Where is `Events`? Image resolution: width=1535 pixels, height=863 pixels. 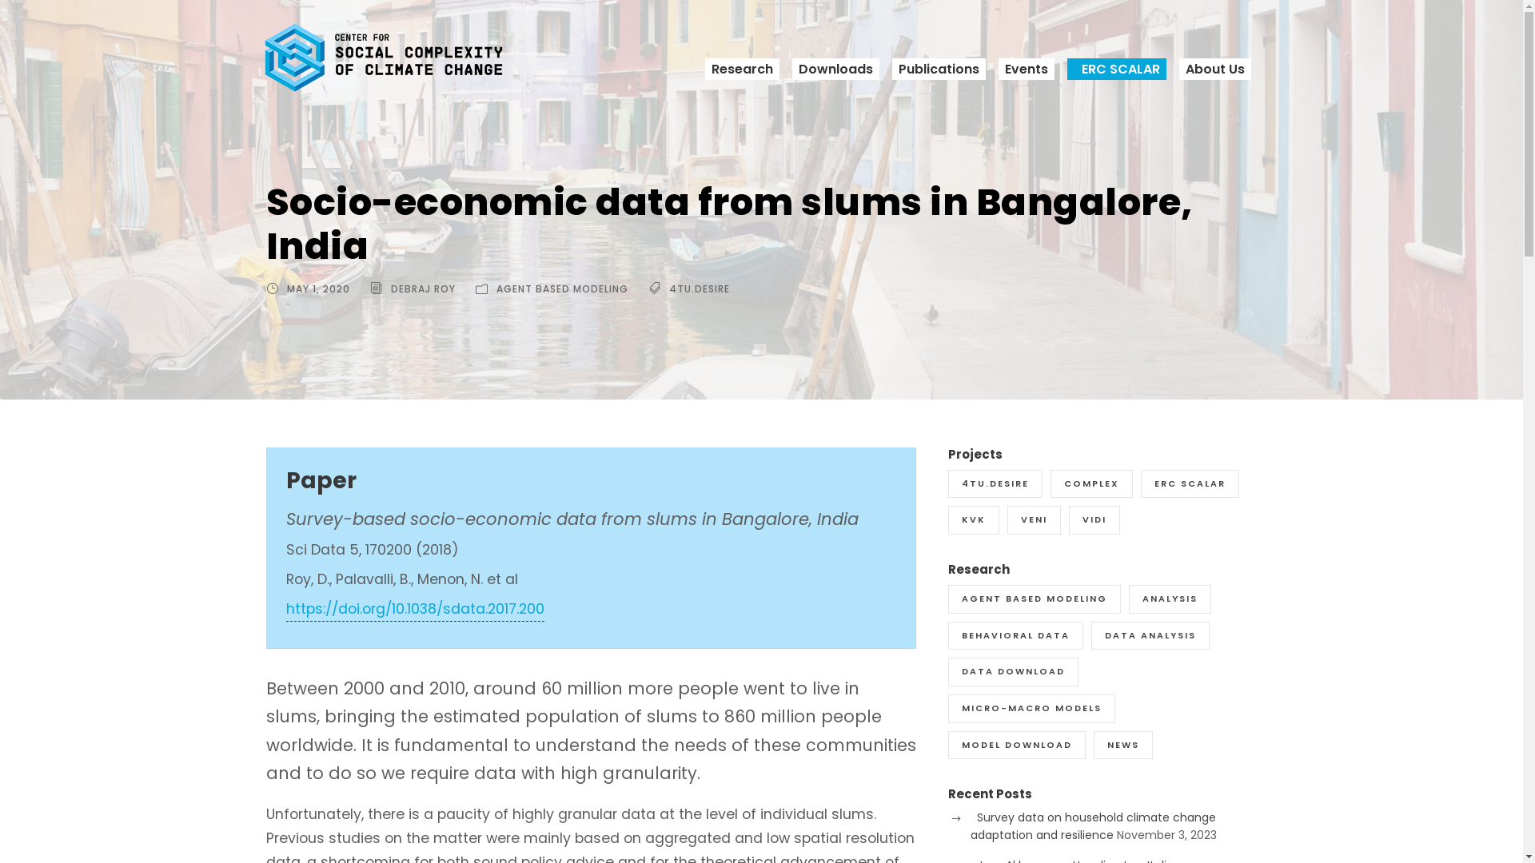
Events is located at coordinates (1026, 69).